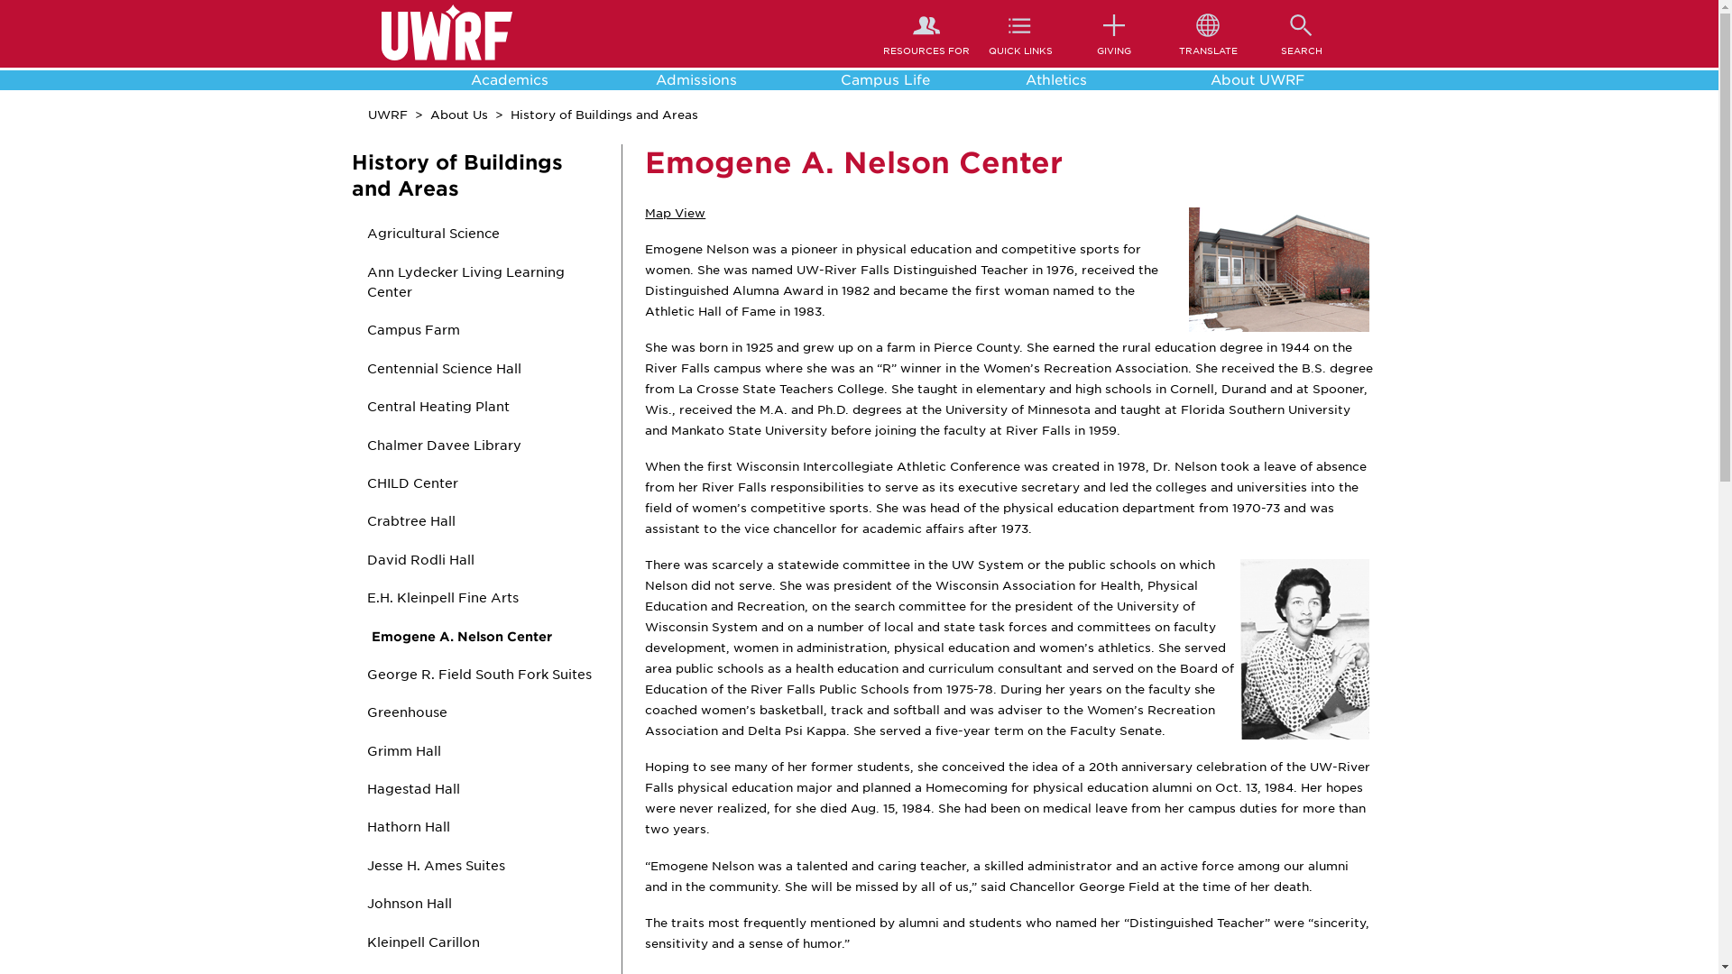 This screenshot has height=974, width=1732. I want to click on QUICK LINKS, so click(1020, 32).